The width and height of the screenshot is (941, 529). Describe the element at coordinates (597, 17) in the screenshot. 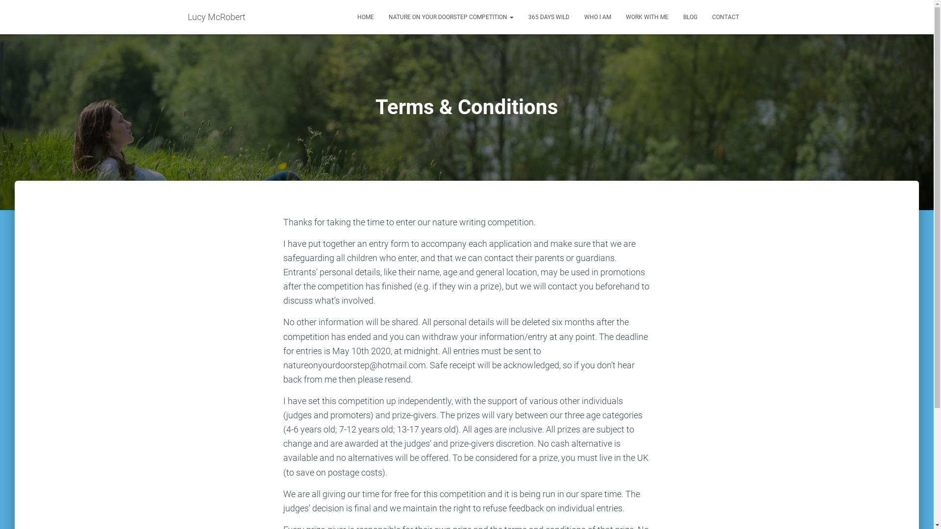

I see `WHO I AM` at that location.